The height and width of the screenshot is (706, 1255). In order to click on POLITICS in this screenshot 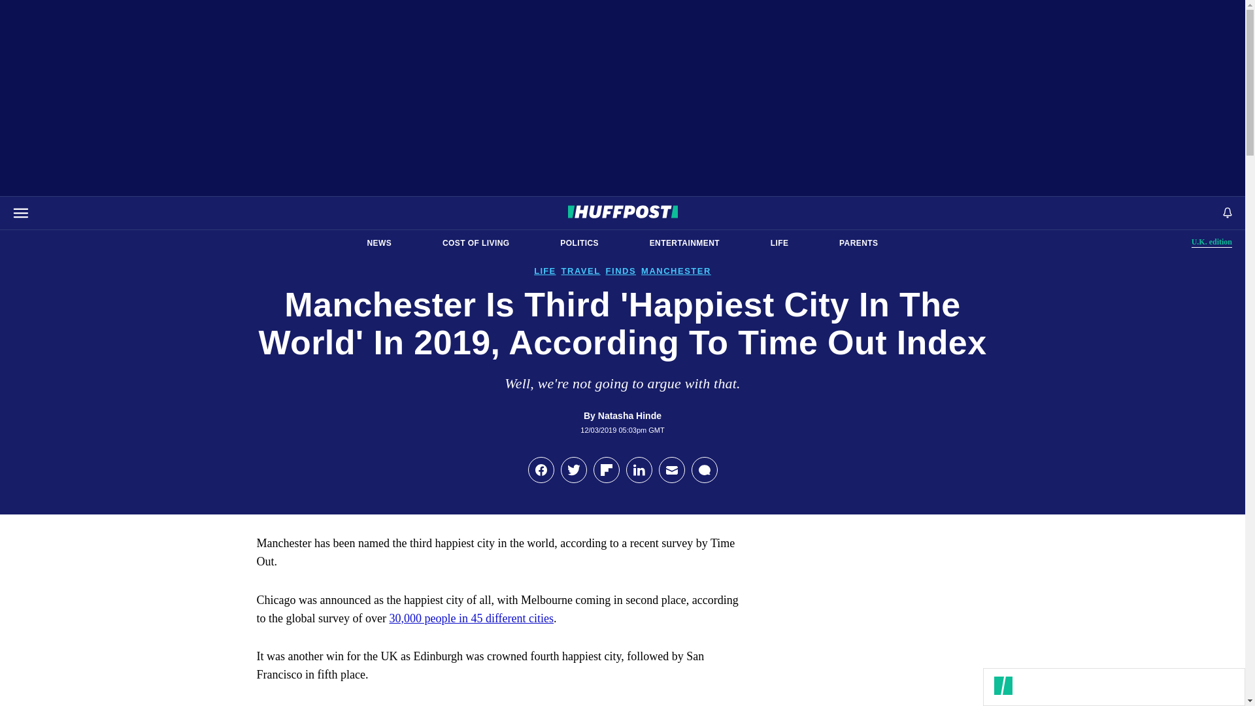, I will do `click(379, 243)`.